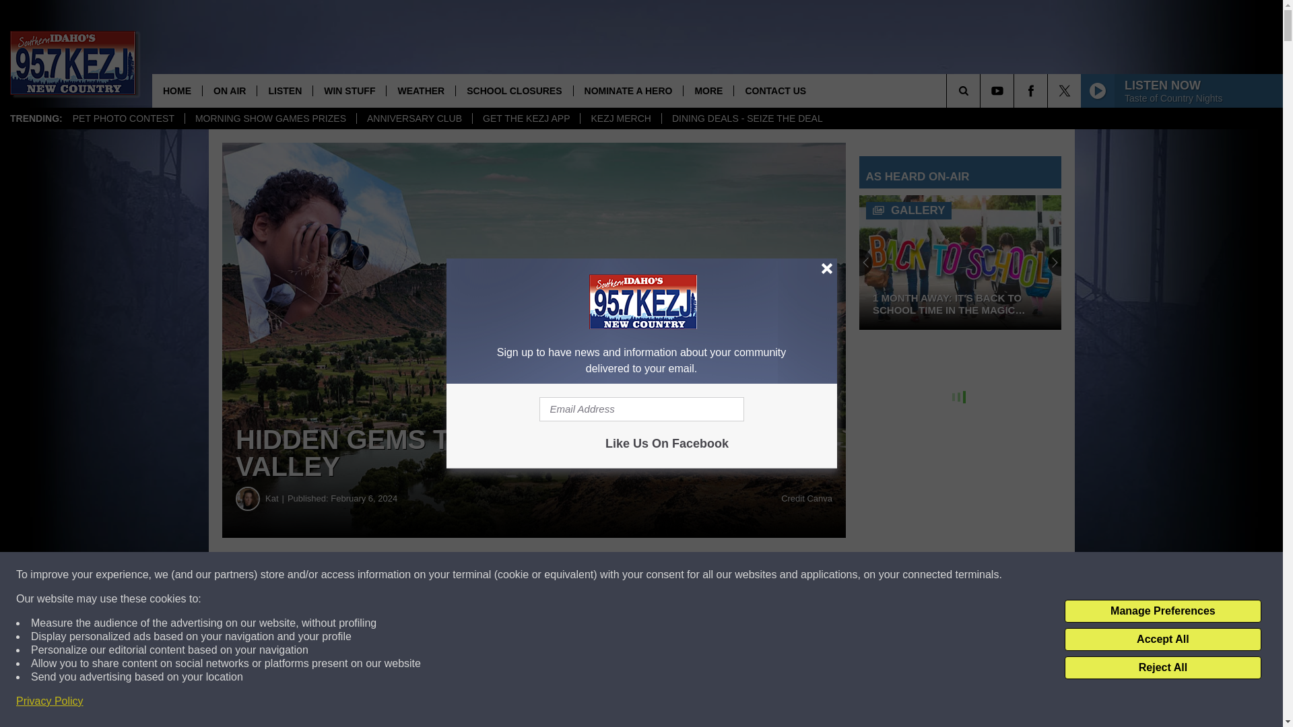  I want to click on Privacy Policy, so click(50, 701).